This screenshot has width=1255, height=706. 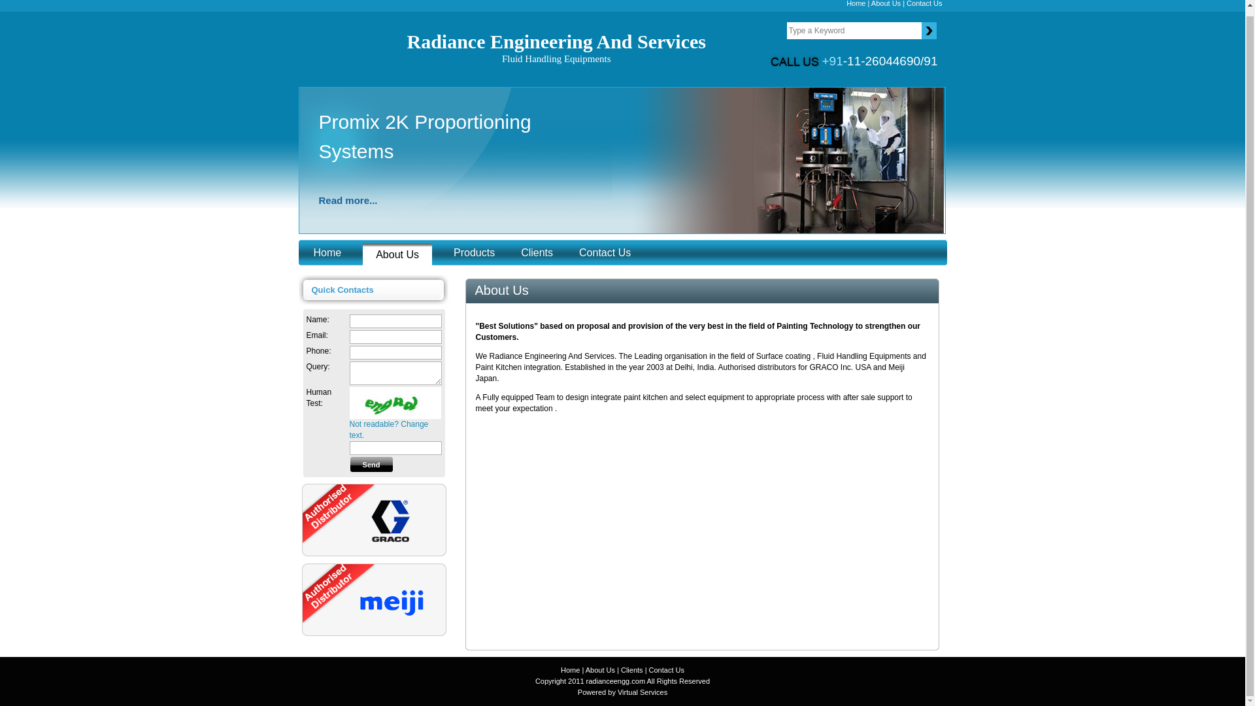 I want to click on meiji, so click(x=392, y=603).